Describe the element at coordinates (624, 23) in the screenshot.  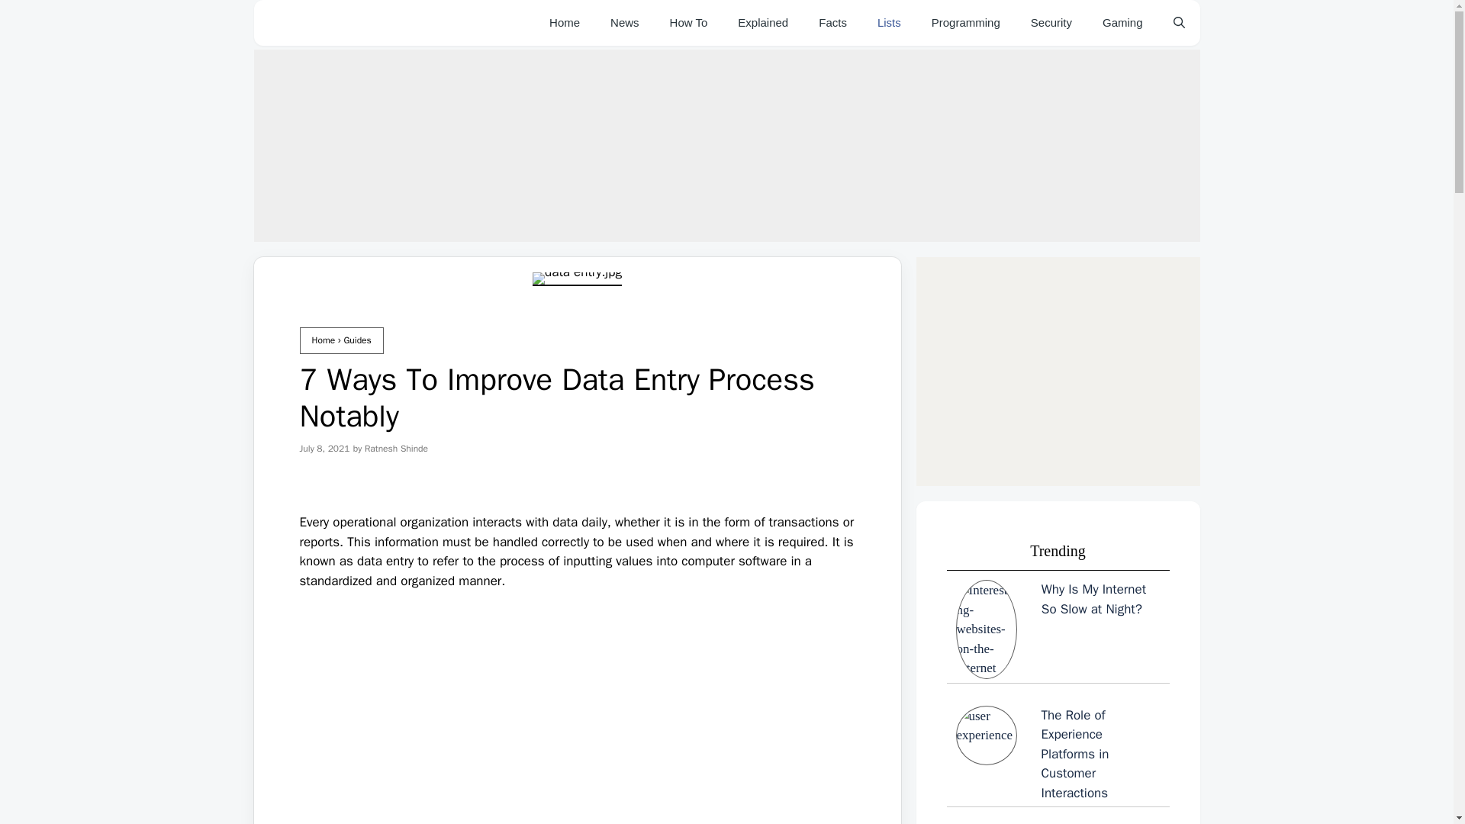
I see `Technology` at that location.